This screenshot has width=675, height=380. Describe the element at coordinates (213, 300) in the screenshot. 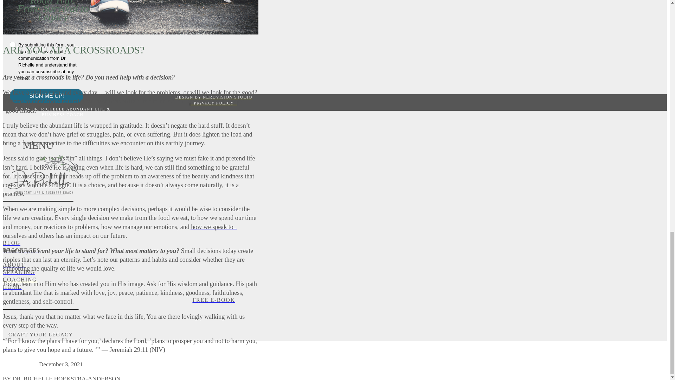

I see `FREE E-BOOK` at that location.